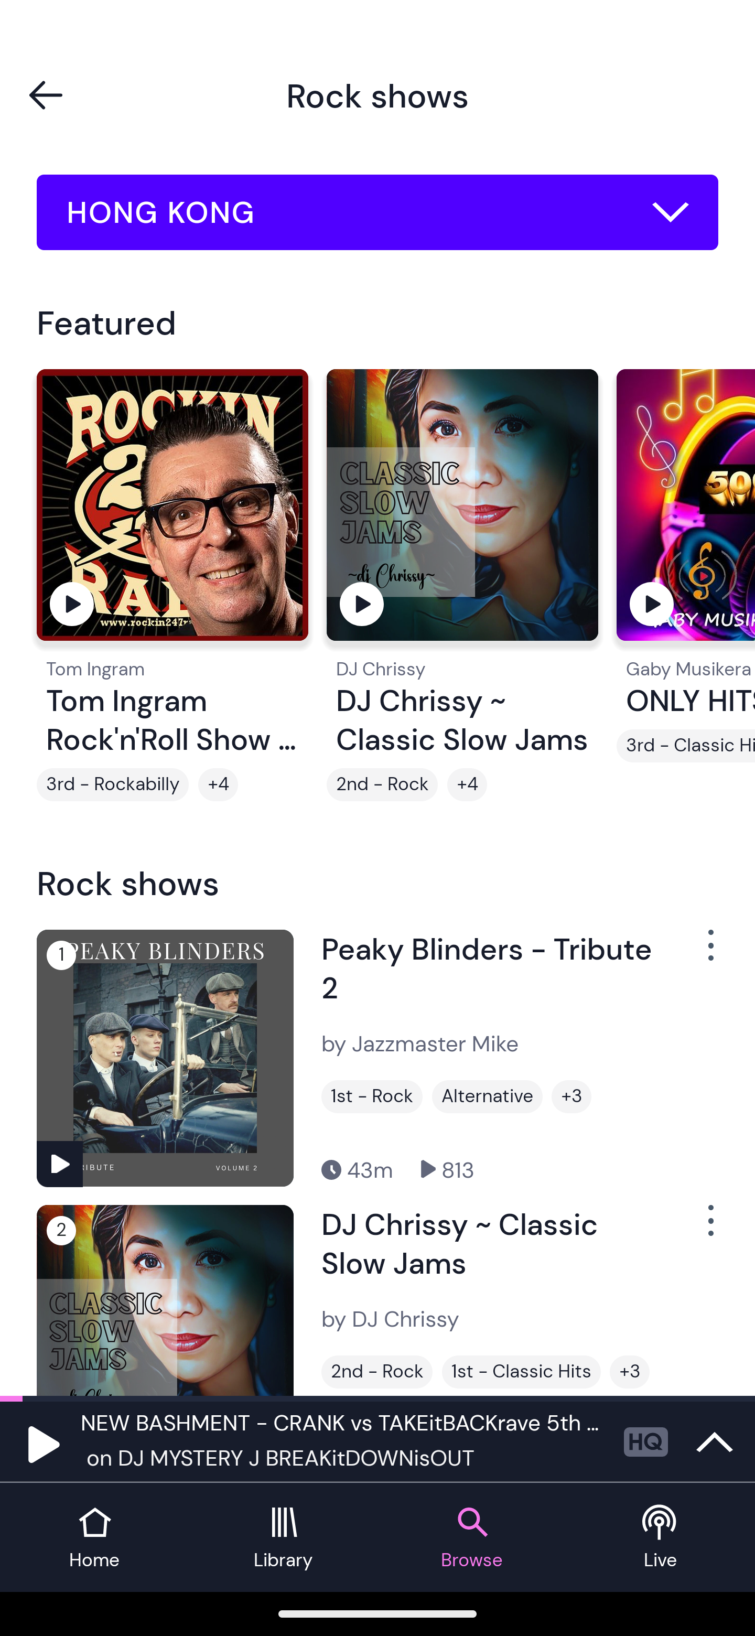 The image size is (755, 1636). What do you see at coordinates (113, 785) in the screenshot?
I see `3rd - Rockabilly` at bounding box center [113, 785].